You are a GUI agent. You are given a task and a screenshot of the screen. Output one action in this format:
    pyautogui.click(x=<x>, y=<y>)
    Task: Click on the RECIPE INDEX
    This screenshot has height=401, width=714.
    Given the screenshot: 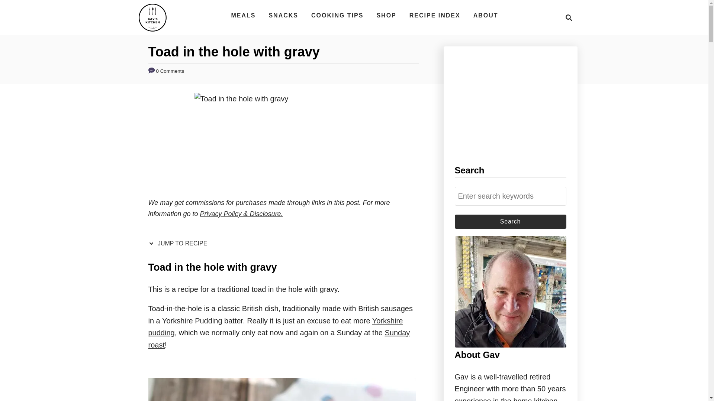 What is the action you would take?
    pyautogui.click(x=435, y=15)
    